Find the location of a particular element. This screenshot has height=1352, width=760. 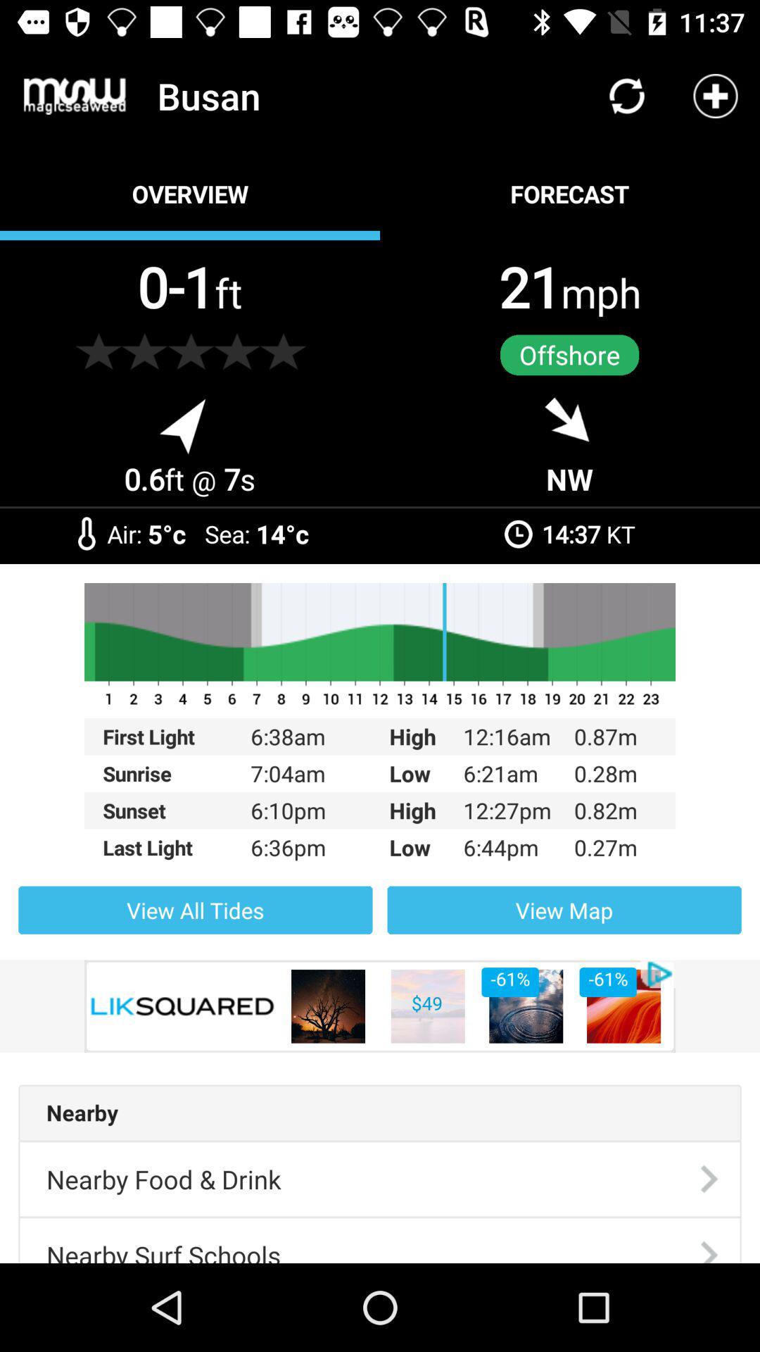

turn off the item below view all tides is located at coordinates (380, 1006).